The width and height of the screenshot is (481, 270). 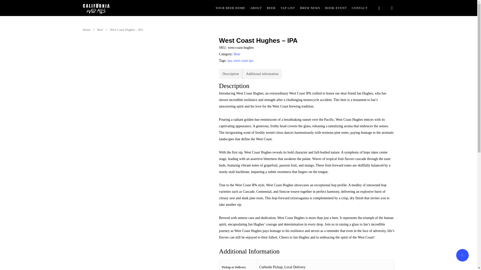 I want to click on Description, so click(x=230, y=74).